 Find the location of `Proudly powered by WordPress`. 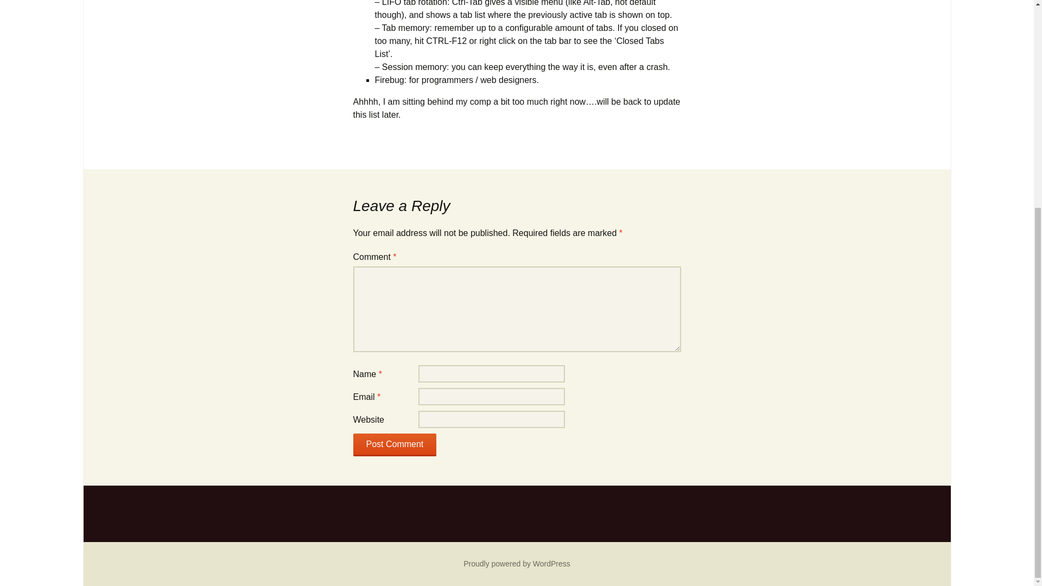

Proudly powered by WordPress is located at coordinates (517, 563).